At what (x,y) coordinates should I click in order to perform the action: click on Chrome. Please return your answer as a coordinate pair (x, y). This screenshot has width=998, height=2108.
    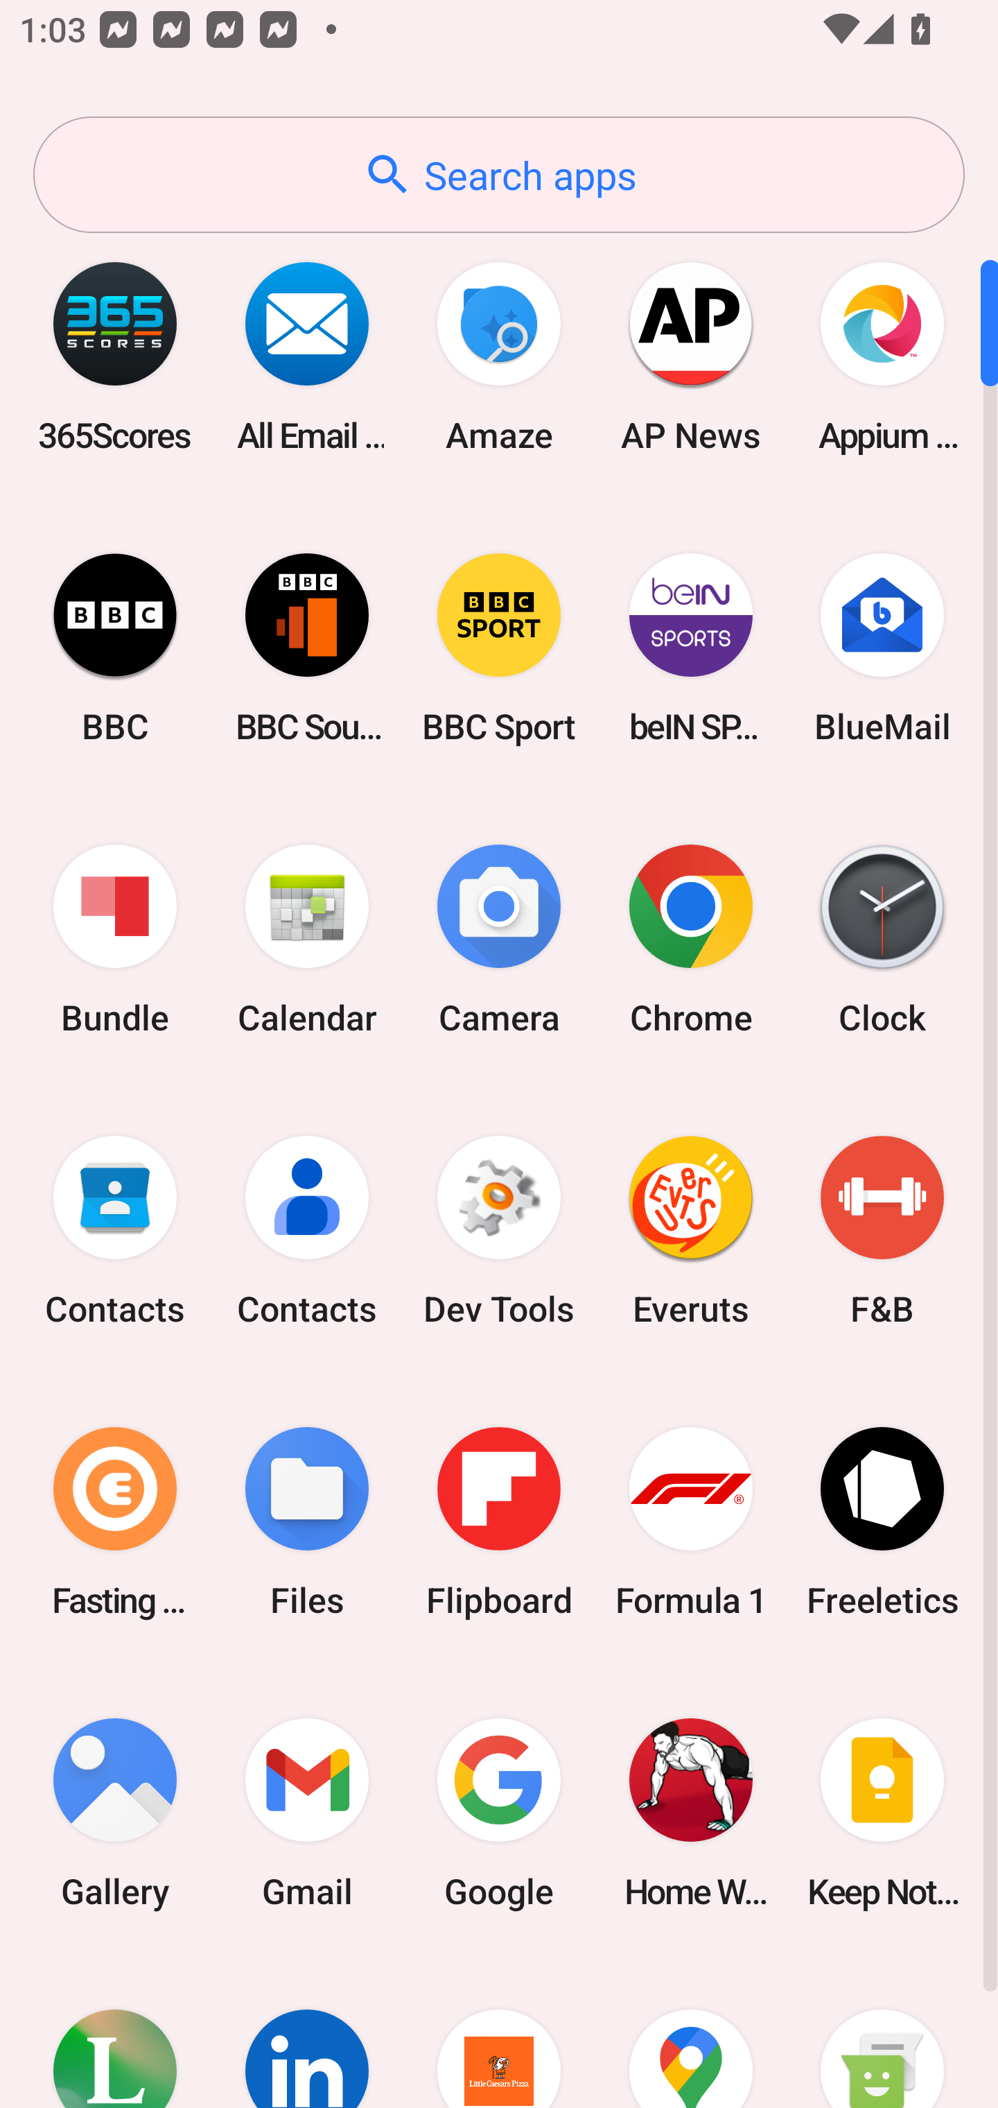
    Looking at the image, I should click on (690, 940).